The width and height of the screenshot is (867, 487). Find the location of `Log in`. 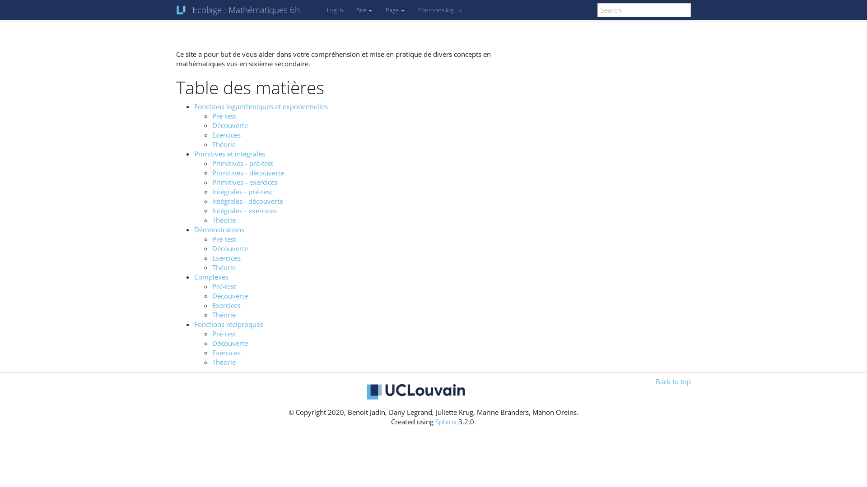

Log in is located at coordinates (811, 11).